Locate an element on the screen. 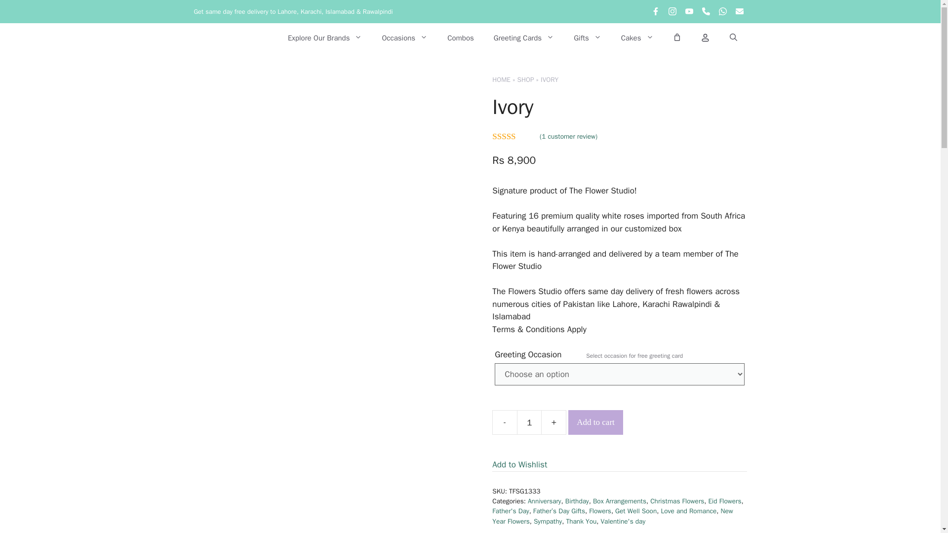  phone is located at coordinates (706, 13).